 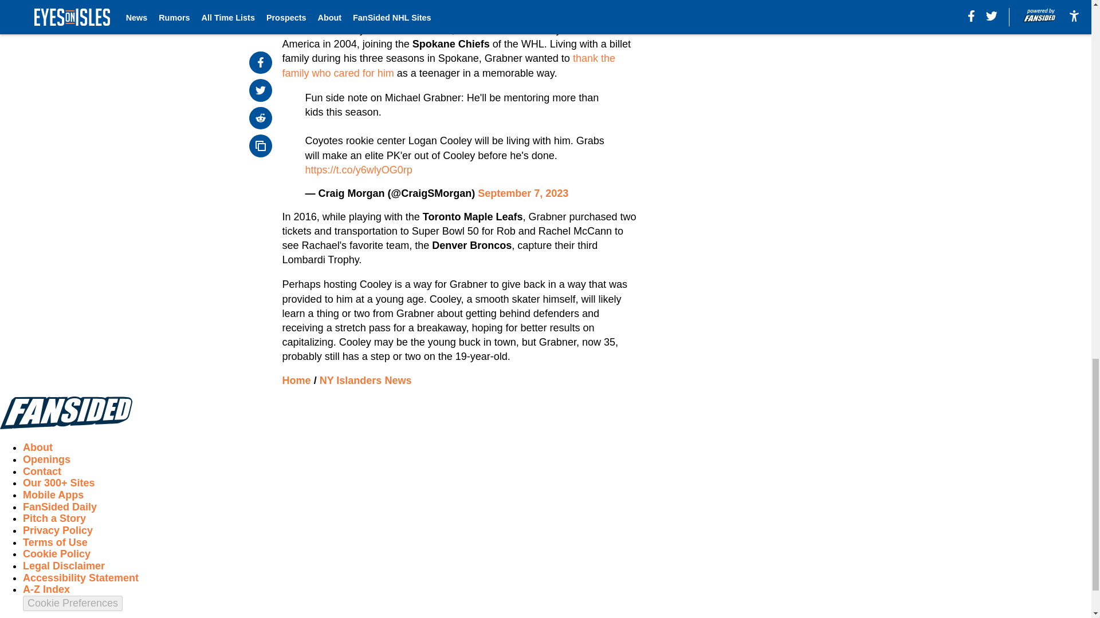 What do you see at coordinates (449, 65) in the screenshot?
I see `thank the family who cared for him` at bounding box center [449, 65].